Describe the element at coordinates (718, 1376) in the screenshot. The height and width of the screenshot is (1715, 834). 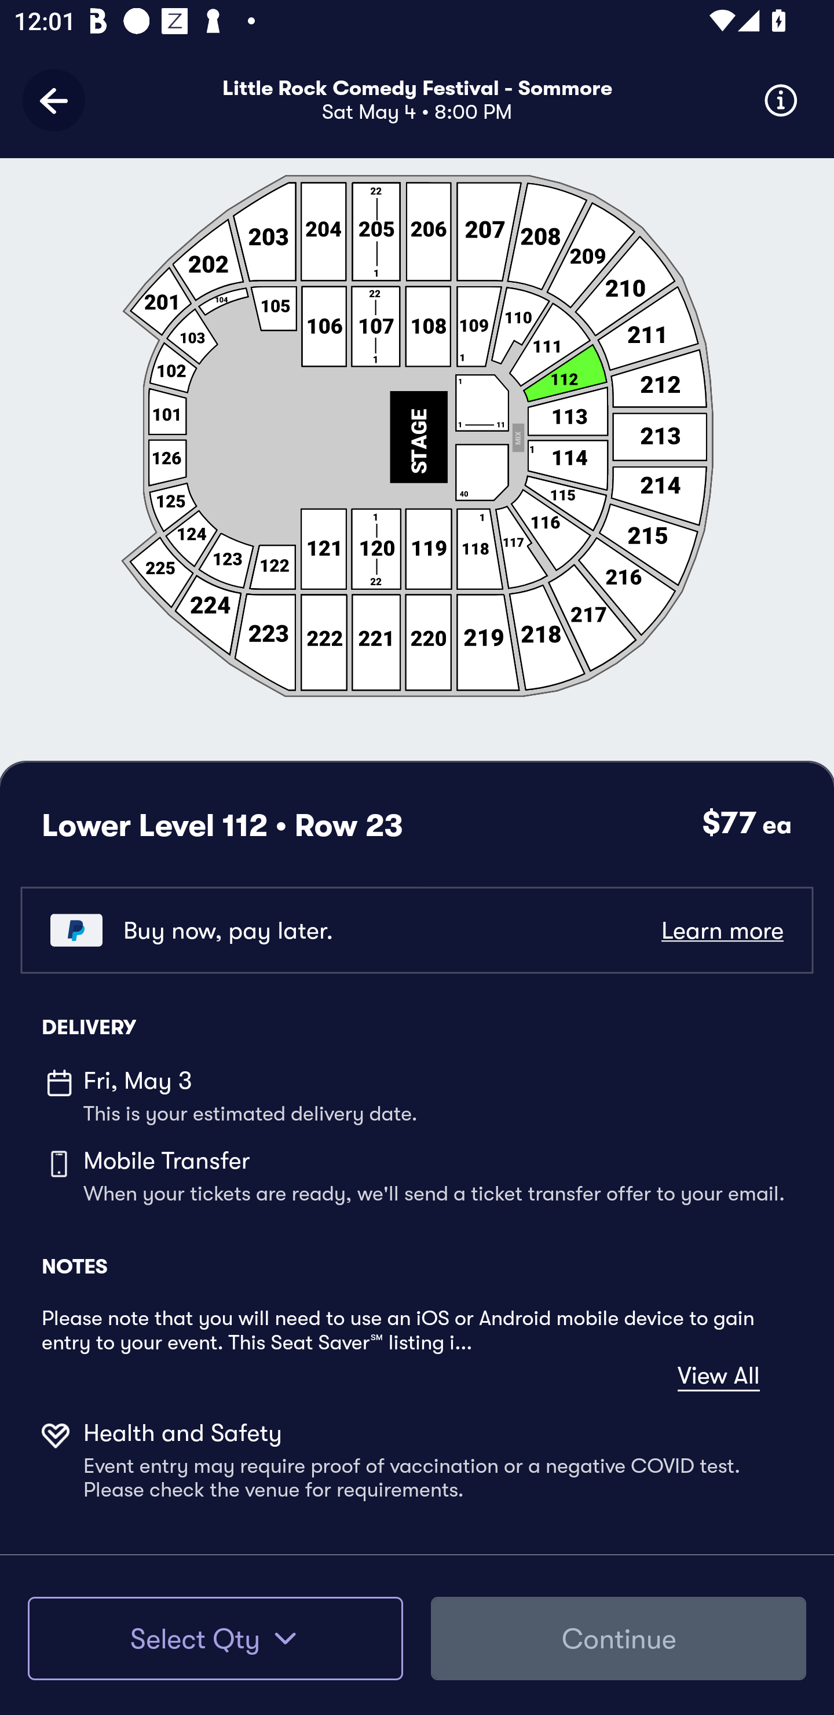
I see `View All` at that location.